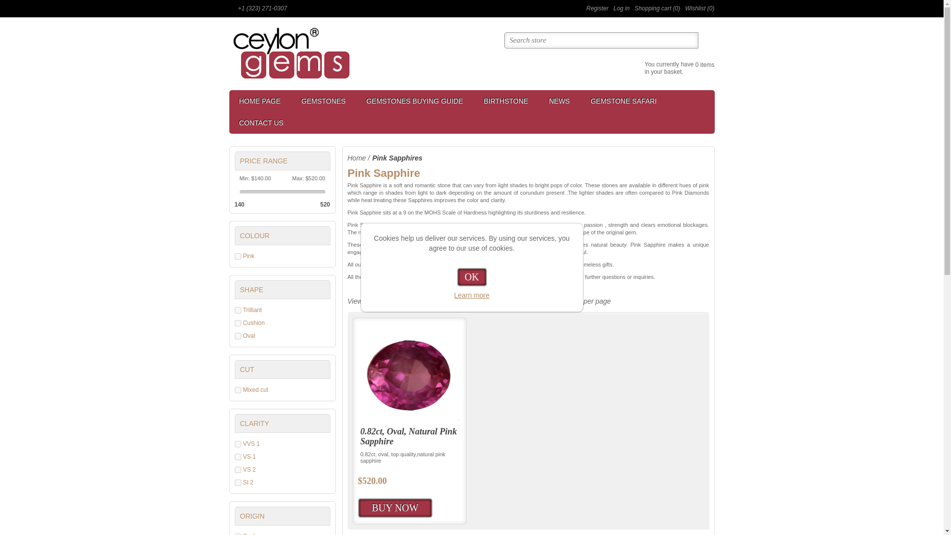 Image resolution: width=951 pixels, height=535 pixels. I want to click on on, so click(238, 457).